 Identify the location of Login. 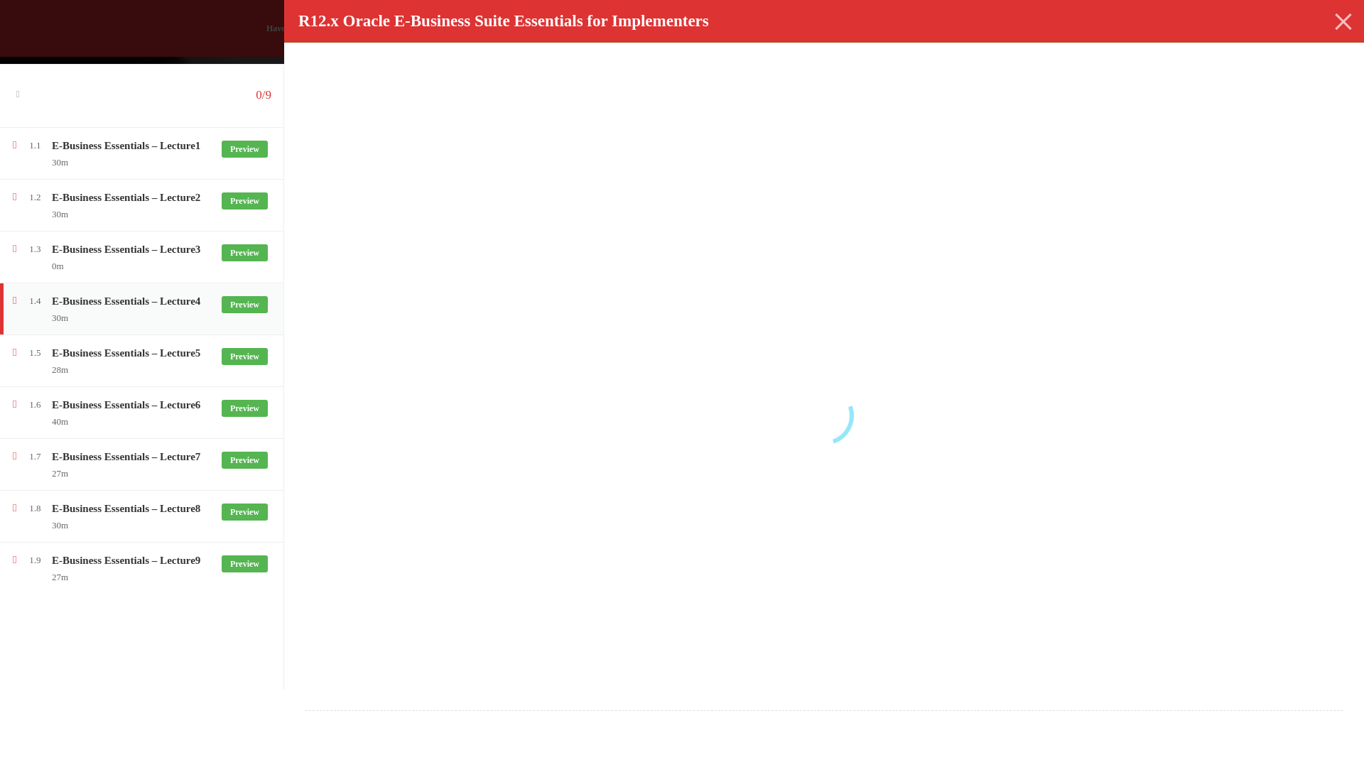
(750, 408).